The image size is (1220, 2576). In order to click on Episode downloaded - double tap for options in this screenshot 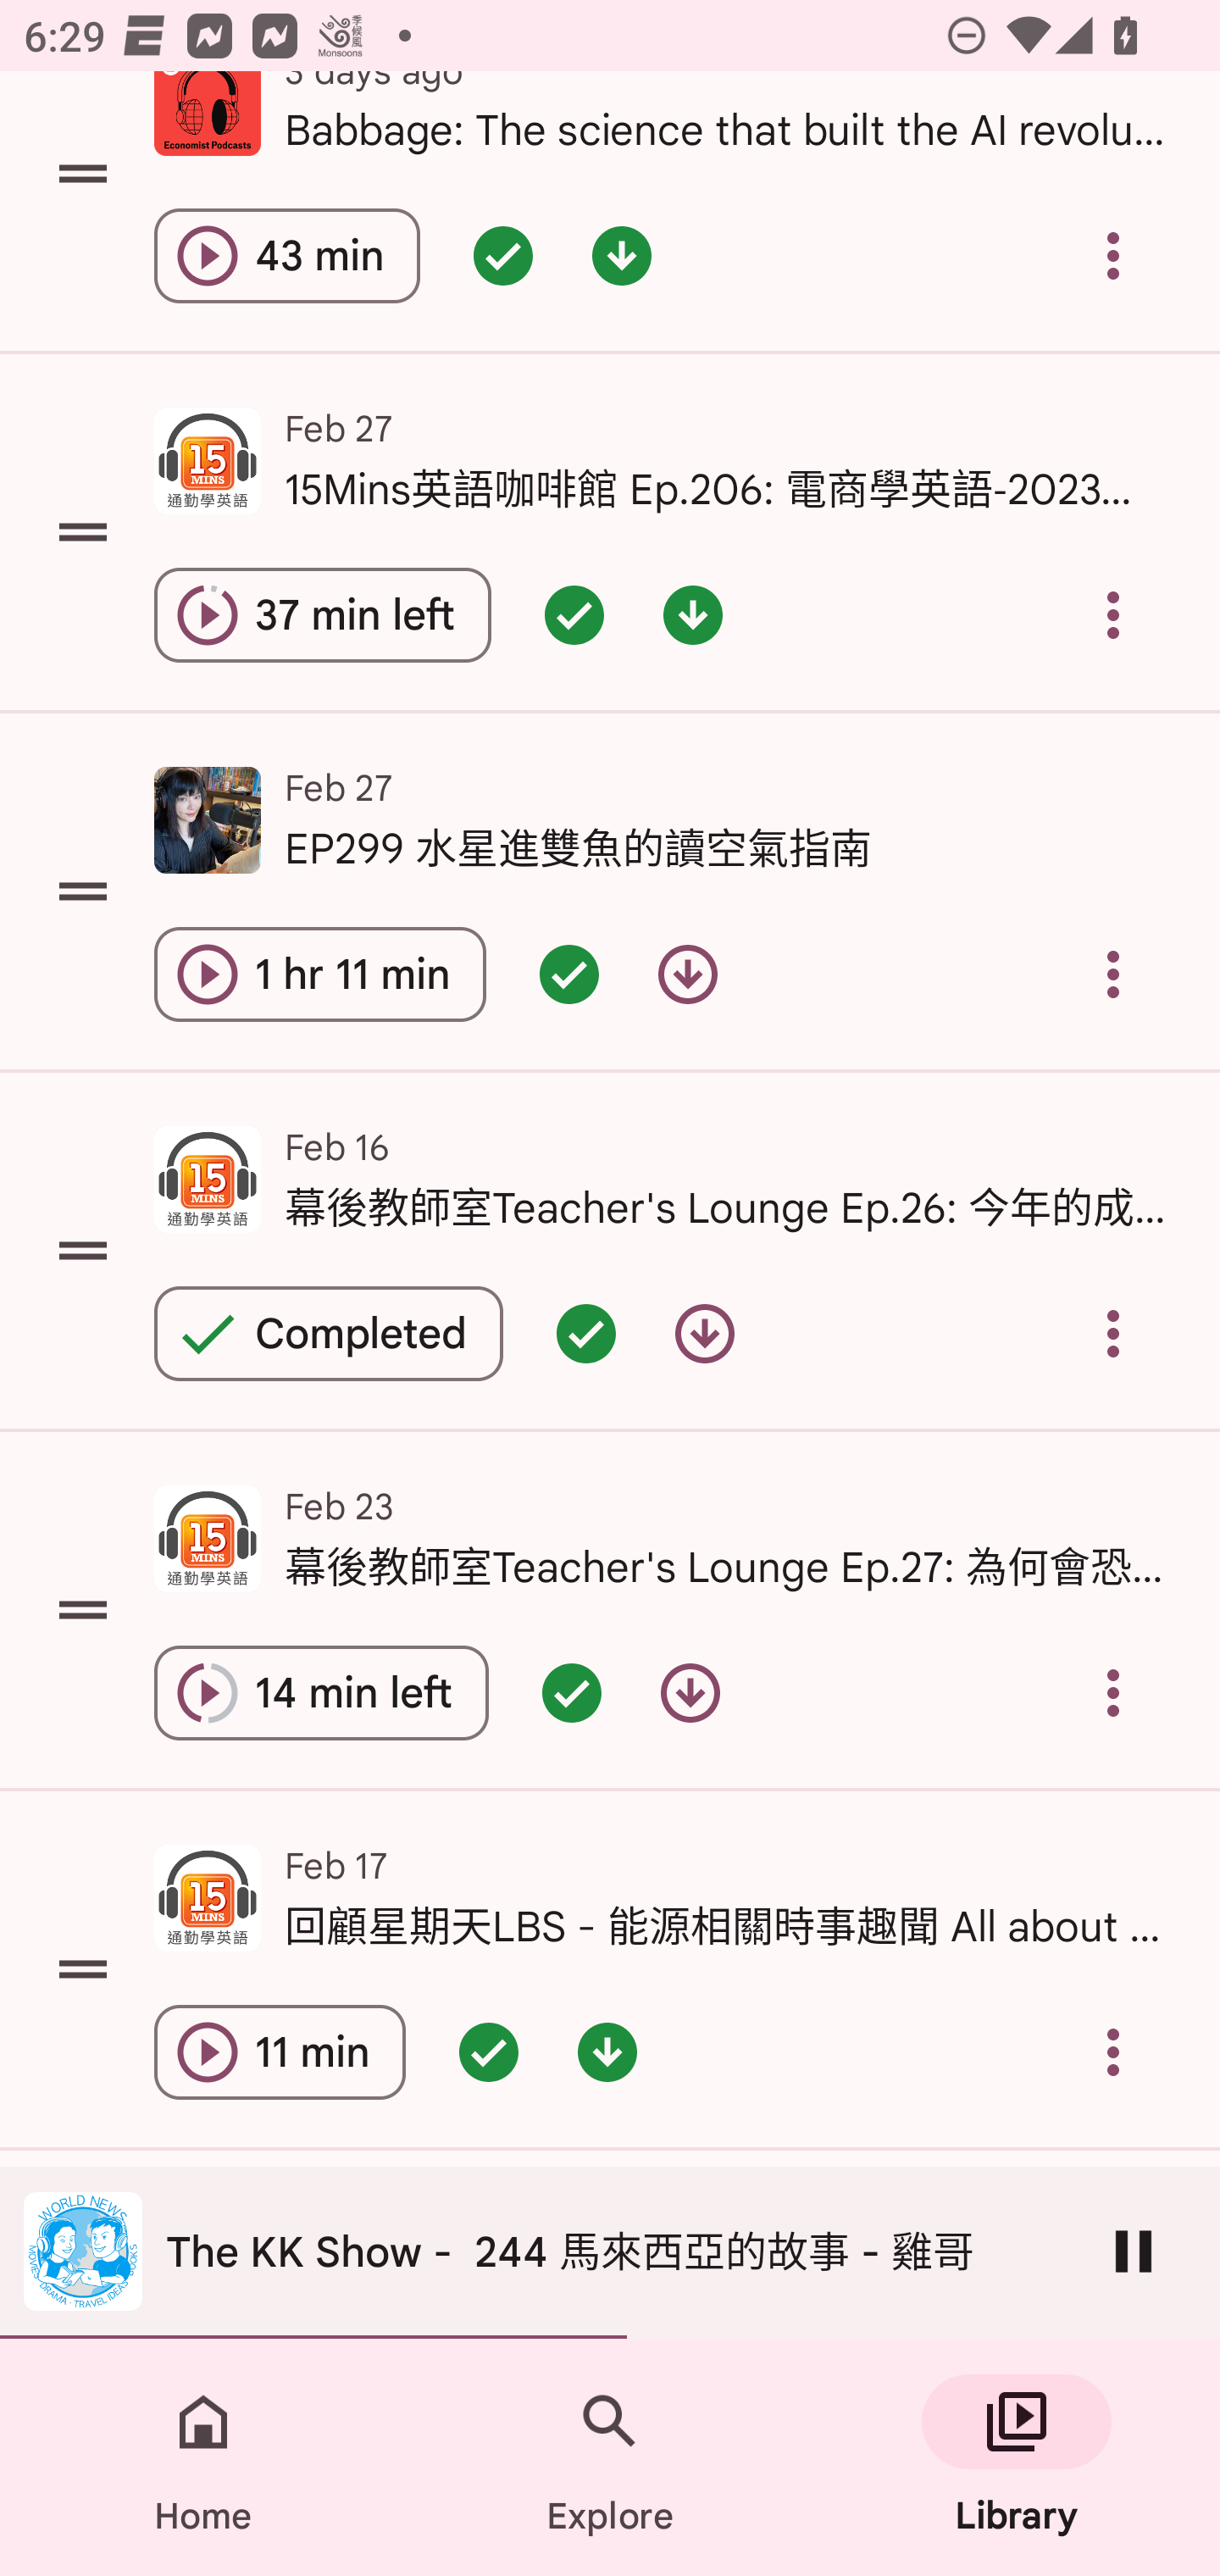, I will do `click(607, 2051)`.